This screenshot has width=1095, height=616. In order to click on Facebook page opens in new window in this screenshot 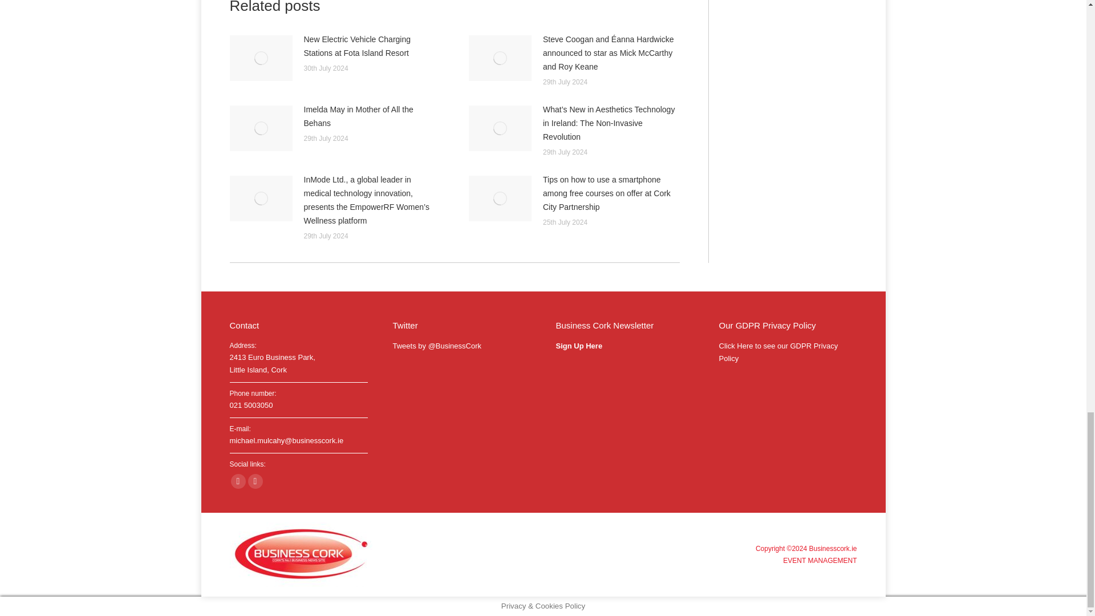, I will do `click(237, 481)`.